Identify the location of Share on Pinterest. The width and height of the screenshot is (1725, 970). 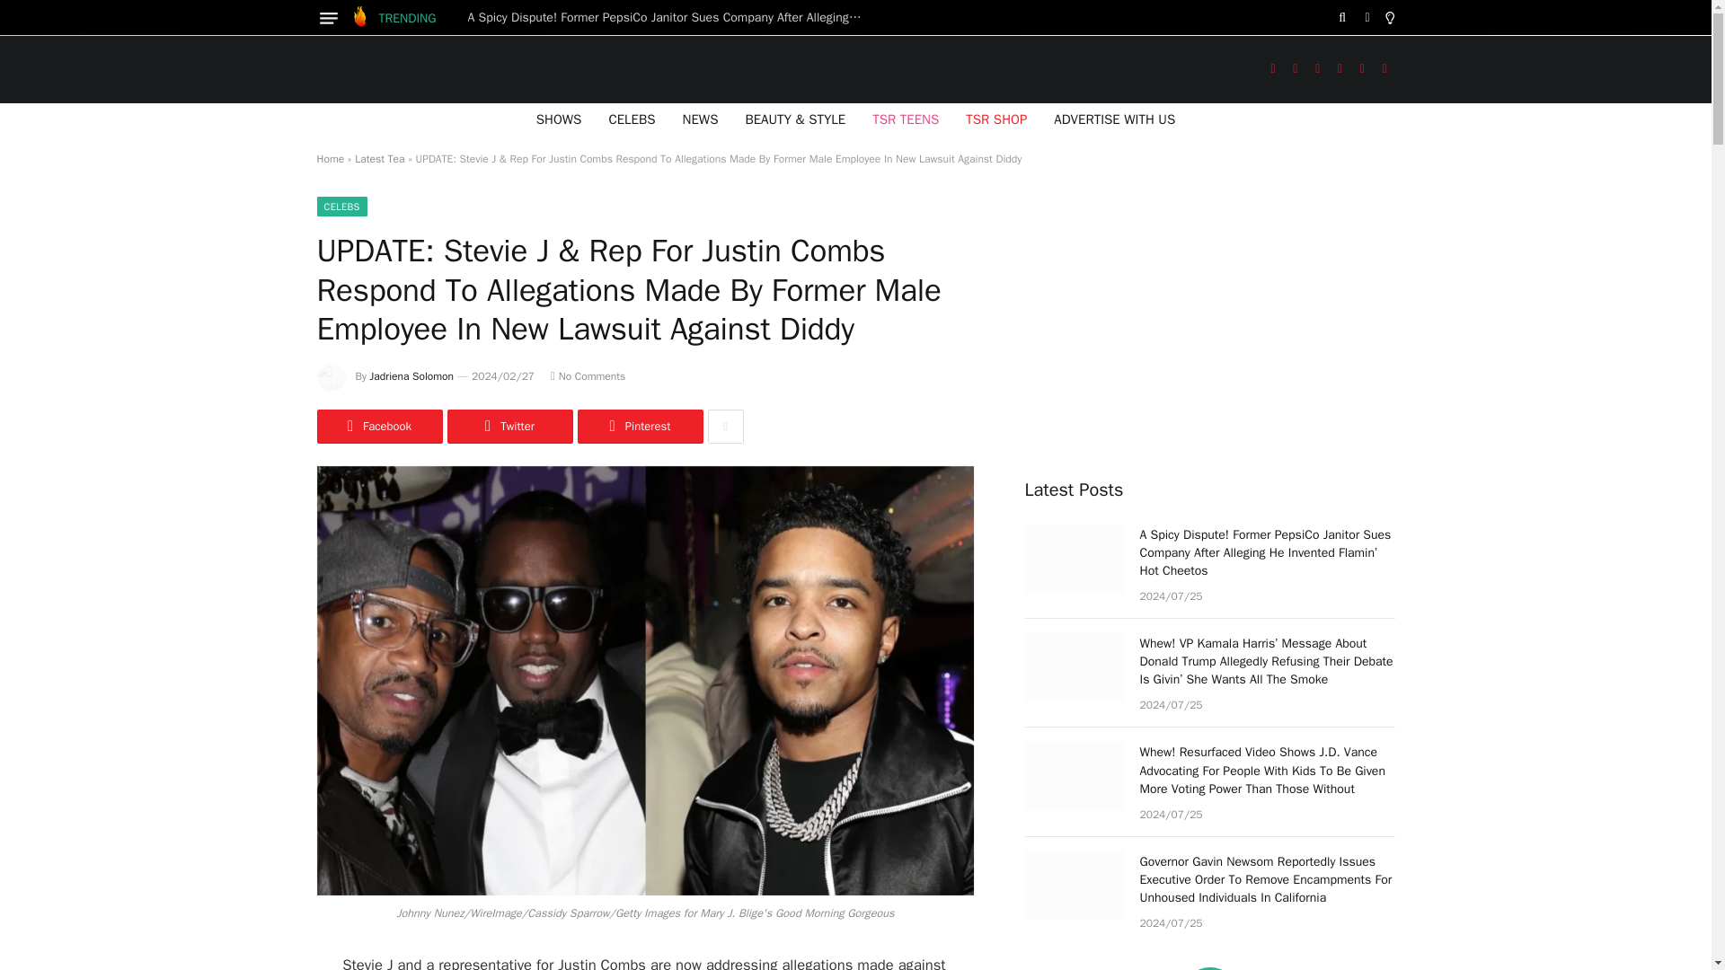
(639, 426).